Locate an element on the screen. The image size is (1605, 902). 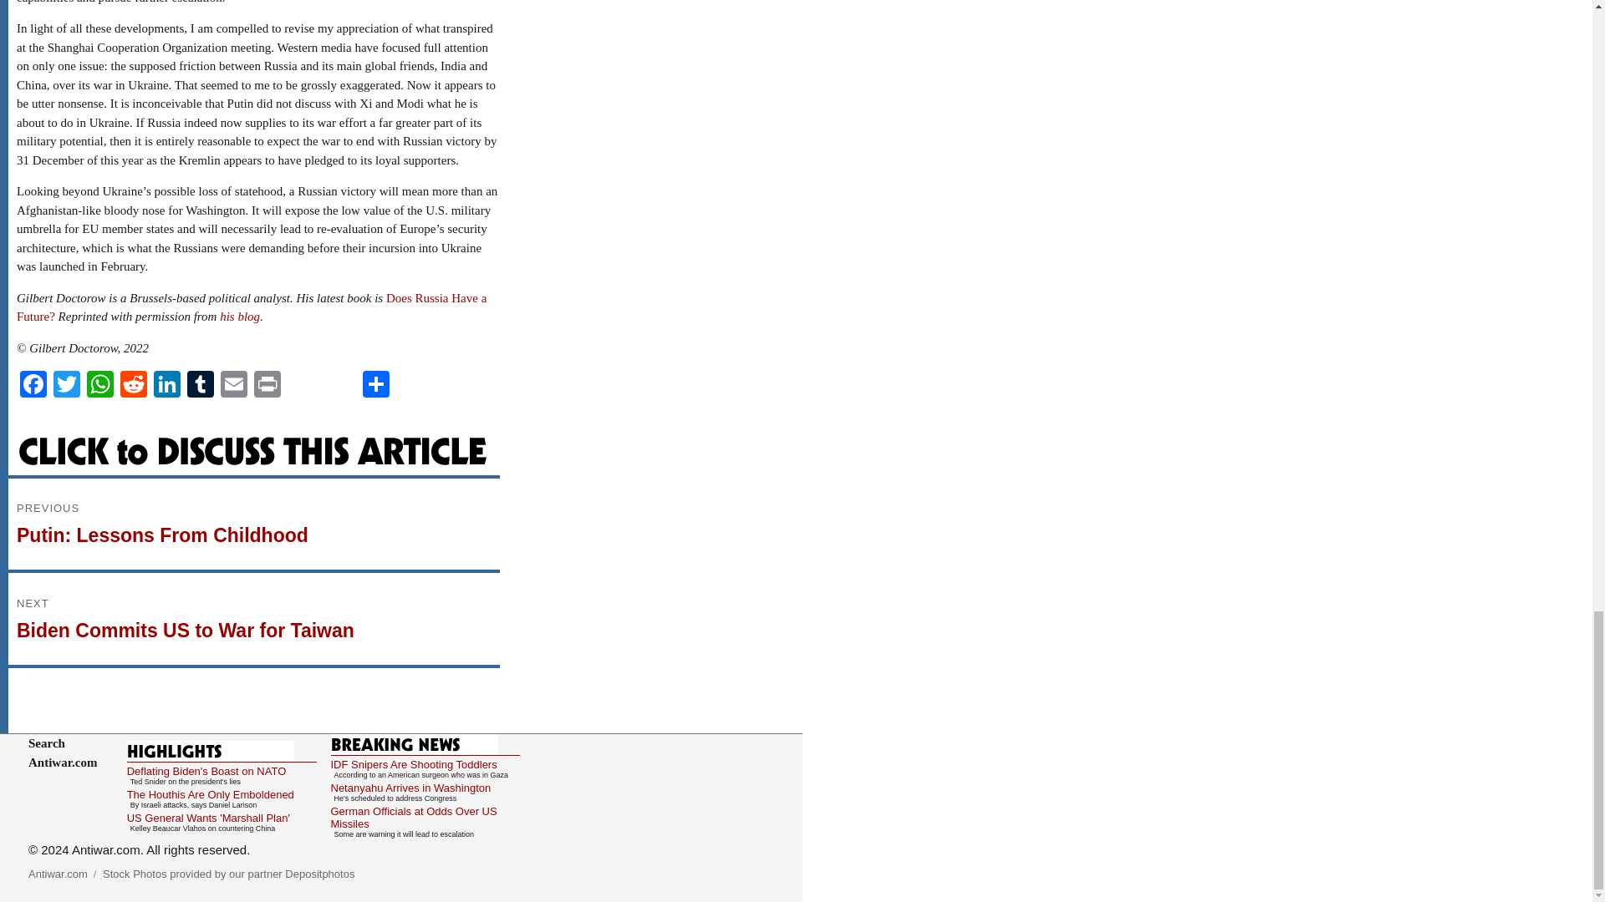
Email is located at coordinates (201, 386).